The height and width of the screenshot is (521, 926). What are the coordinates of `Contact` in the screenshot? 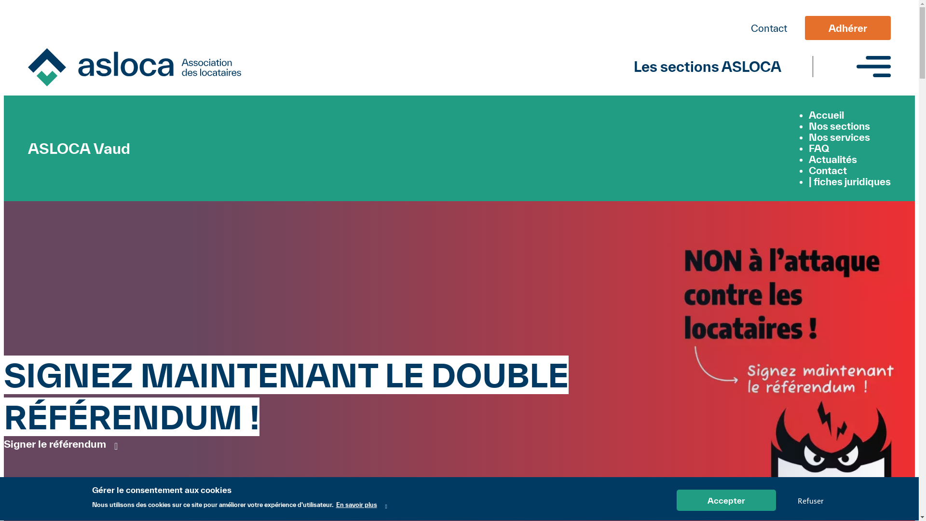 It's located at (828, 171).